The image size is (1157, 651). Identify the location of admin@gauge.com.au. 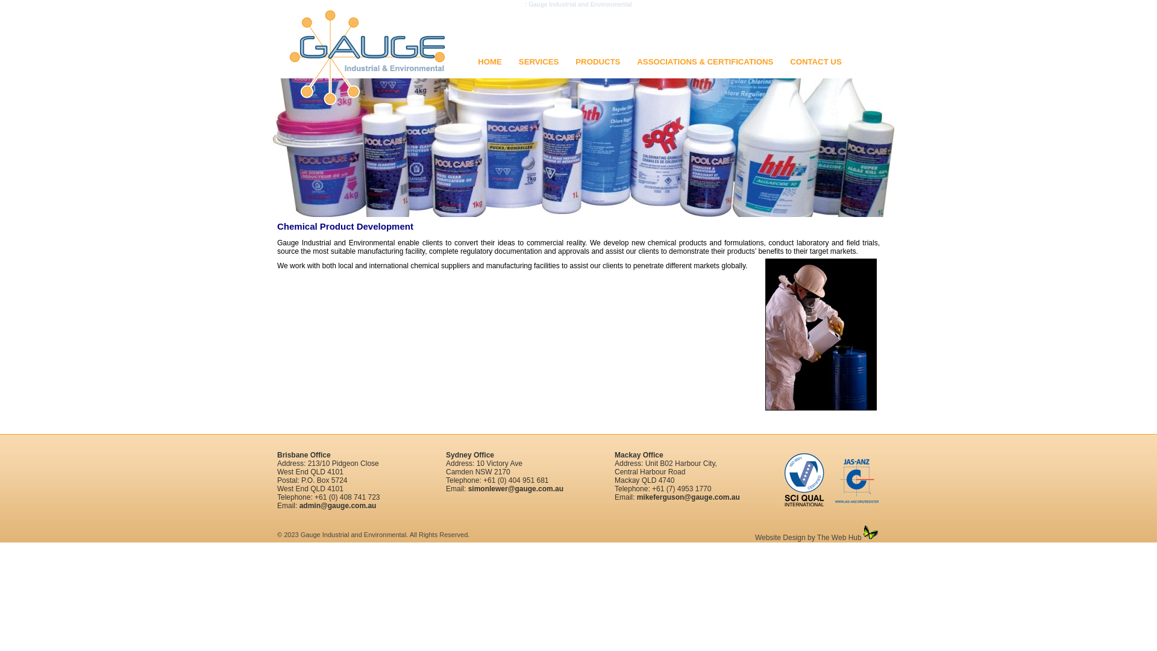
(338, 506).